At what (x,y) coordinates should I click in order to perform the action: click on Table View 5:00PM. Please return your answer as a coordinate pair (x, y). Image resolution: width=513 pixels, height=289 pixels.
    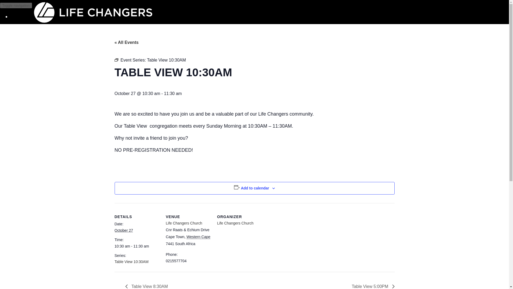
    Looking at the image, I should click on (371, 286).